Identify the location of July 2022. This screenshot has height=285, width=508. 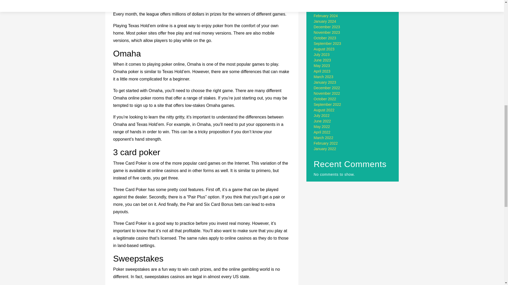
(322, 116).